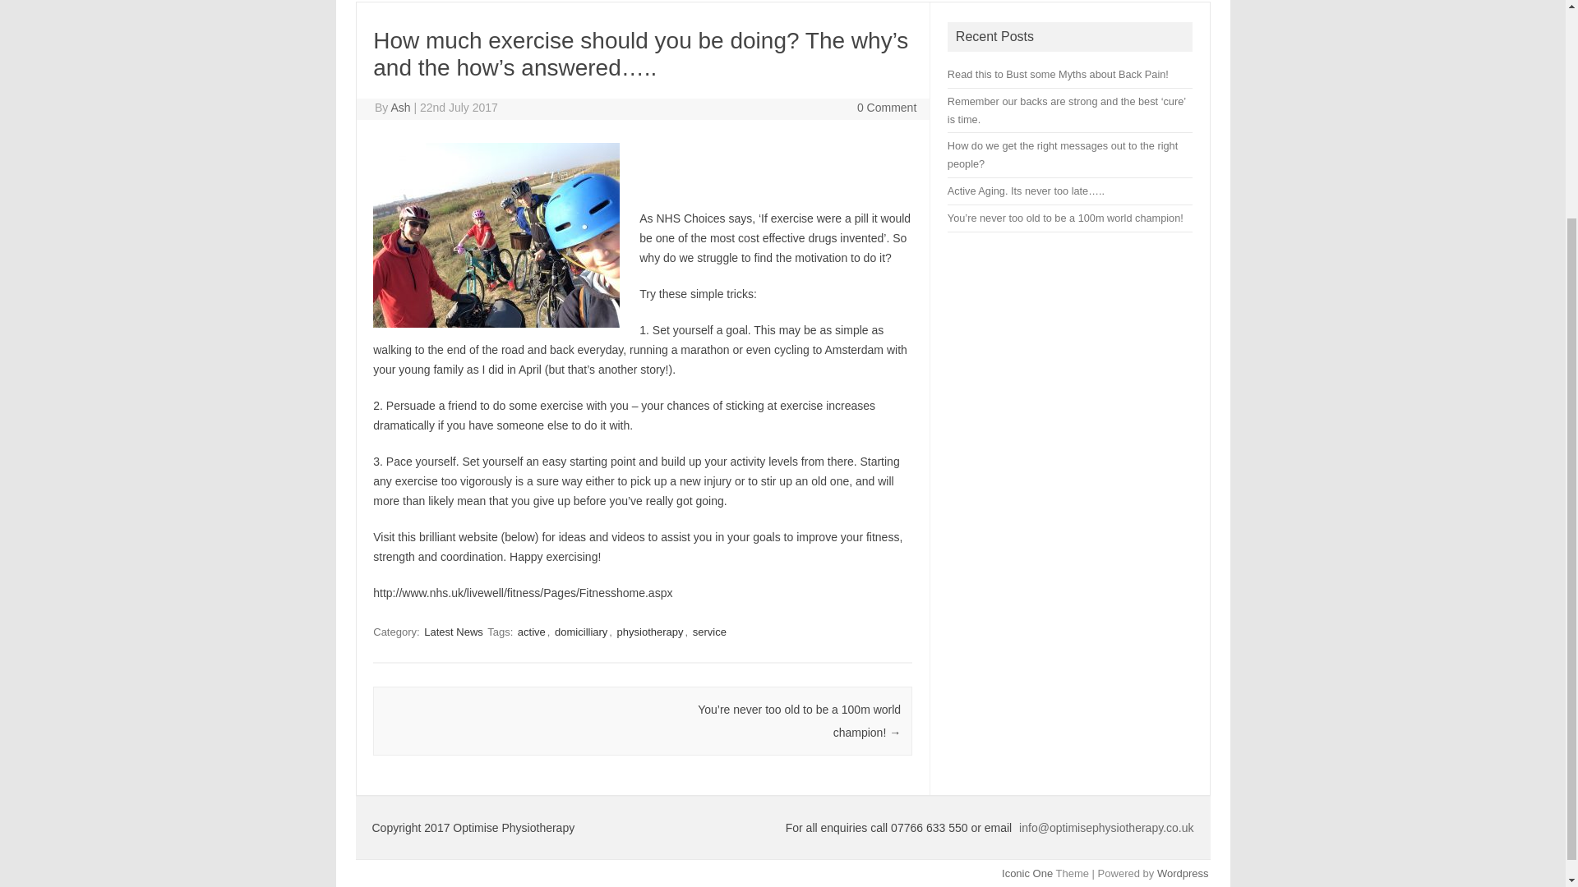 This screenshot has width=1578, height=887. I want to click on How do we get the right messages out to the right people?, so click(1062, 154).